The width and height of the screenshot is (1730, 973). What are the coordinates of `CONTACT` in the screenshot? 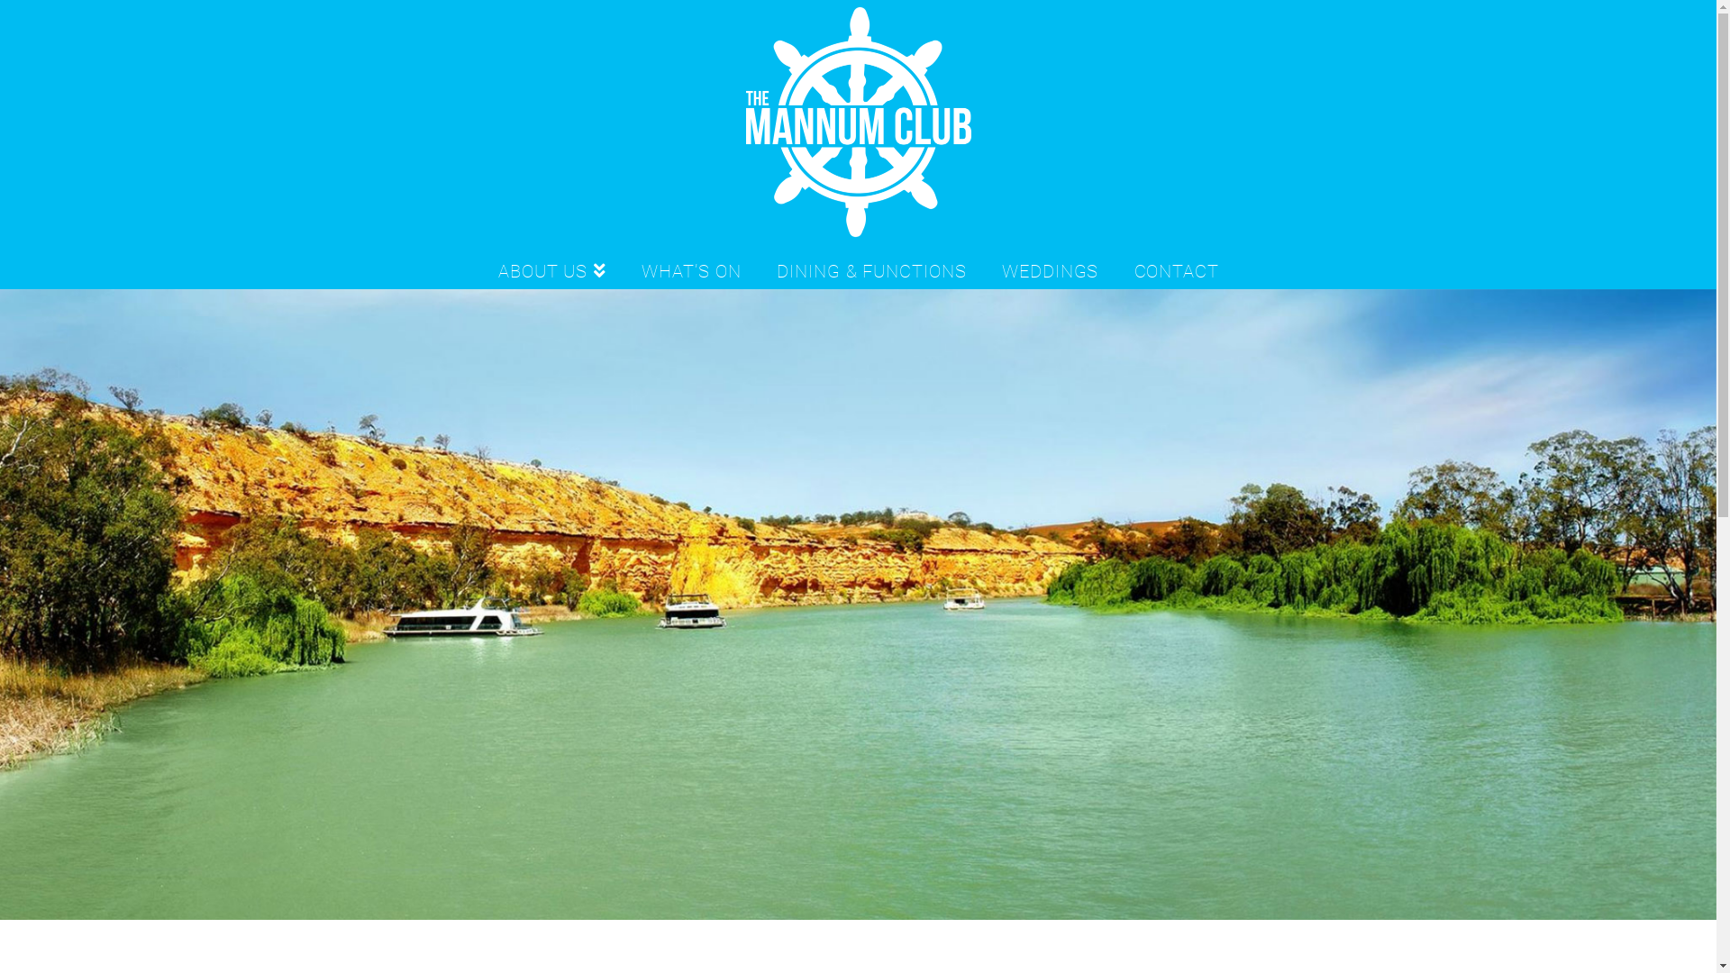 It's located at (1176, 267).